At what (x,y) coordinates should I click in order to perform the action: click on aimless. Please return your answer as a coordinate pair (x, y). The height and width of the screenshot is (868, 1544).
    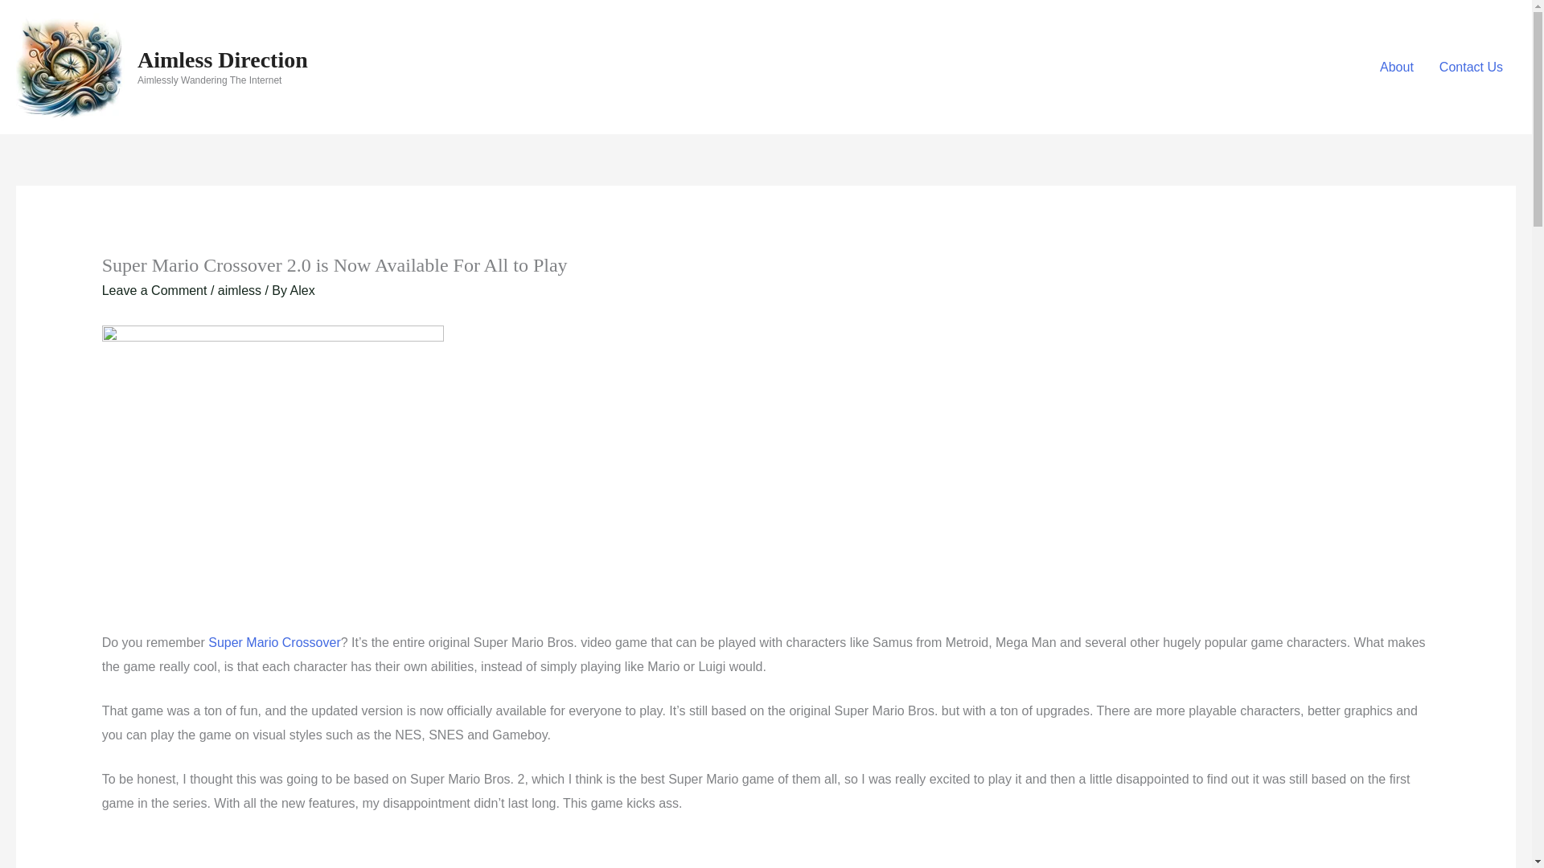
    Looking at the image, I should click on (239, 291).